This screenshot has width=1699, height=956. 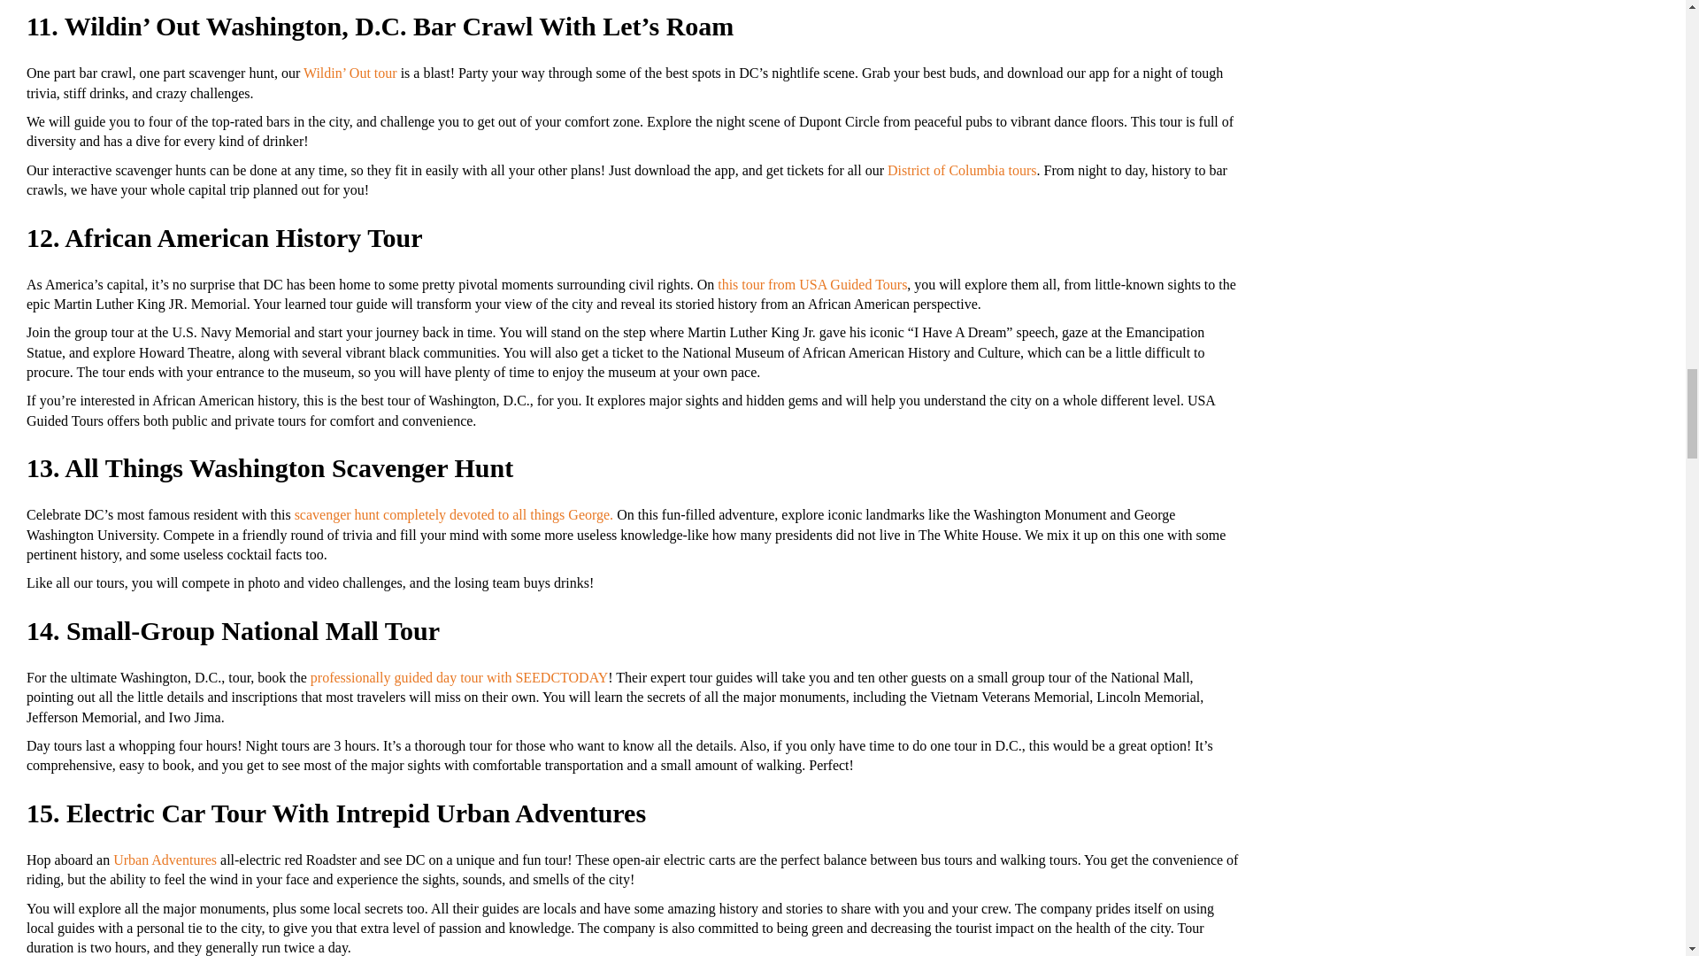 I want to click on this tour from USA Guided Tours, so click(x=812, y=285).